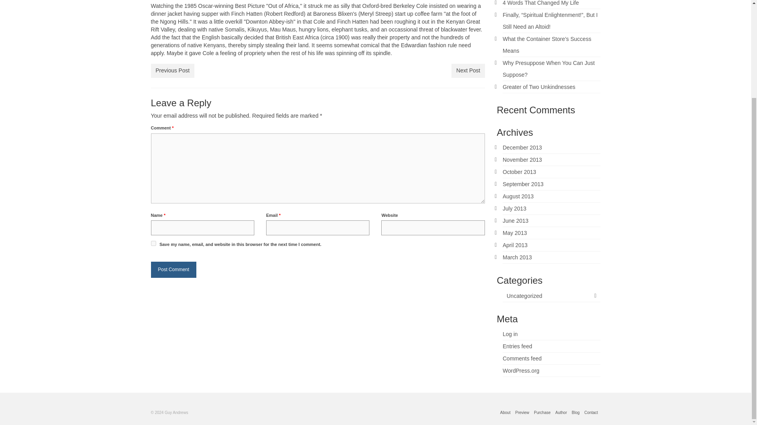  What do you see at coordinates (517, 346) in the screenshot?
I see `Entries feed` at bounding box center [517, 346].